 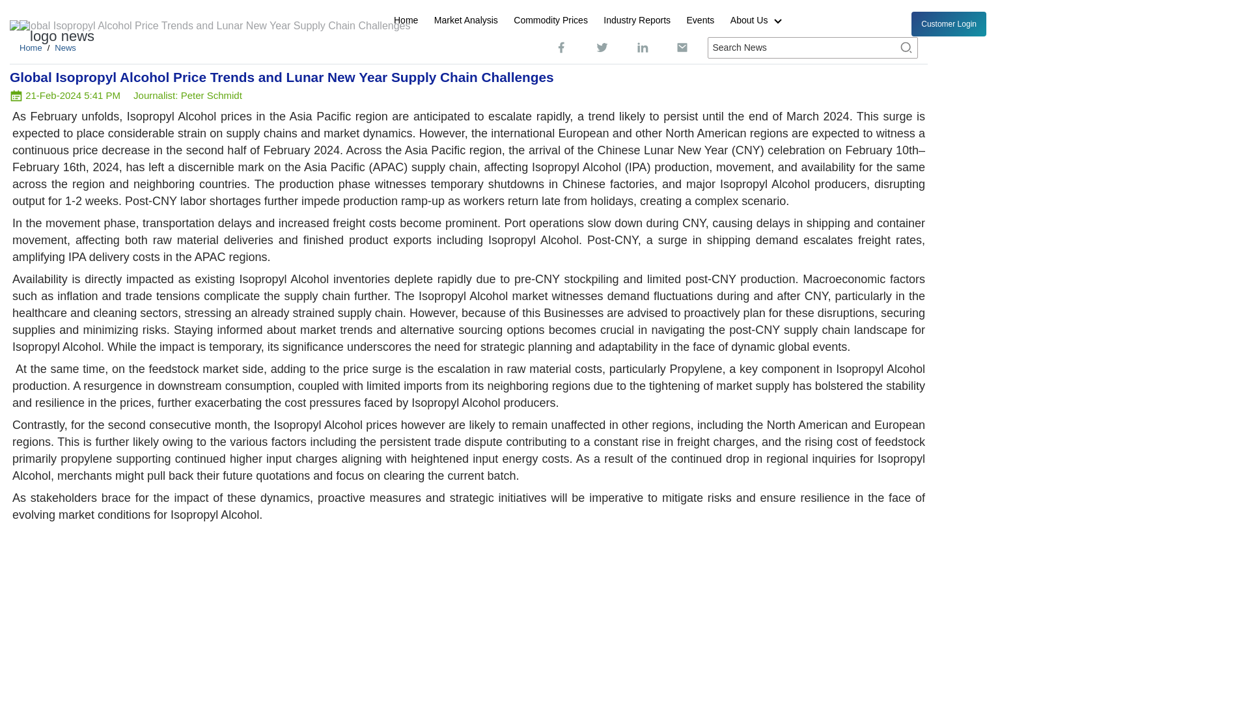 What do you see at coordinates (760, 21) in the screenshot?
I see `About Us` at bounding box center [760, 21].